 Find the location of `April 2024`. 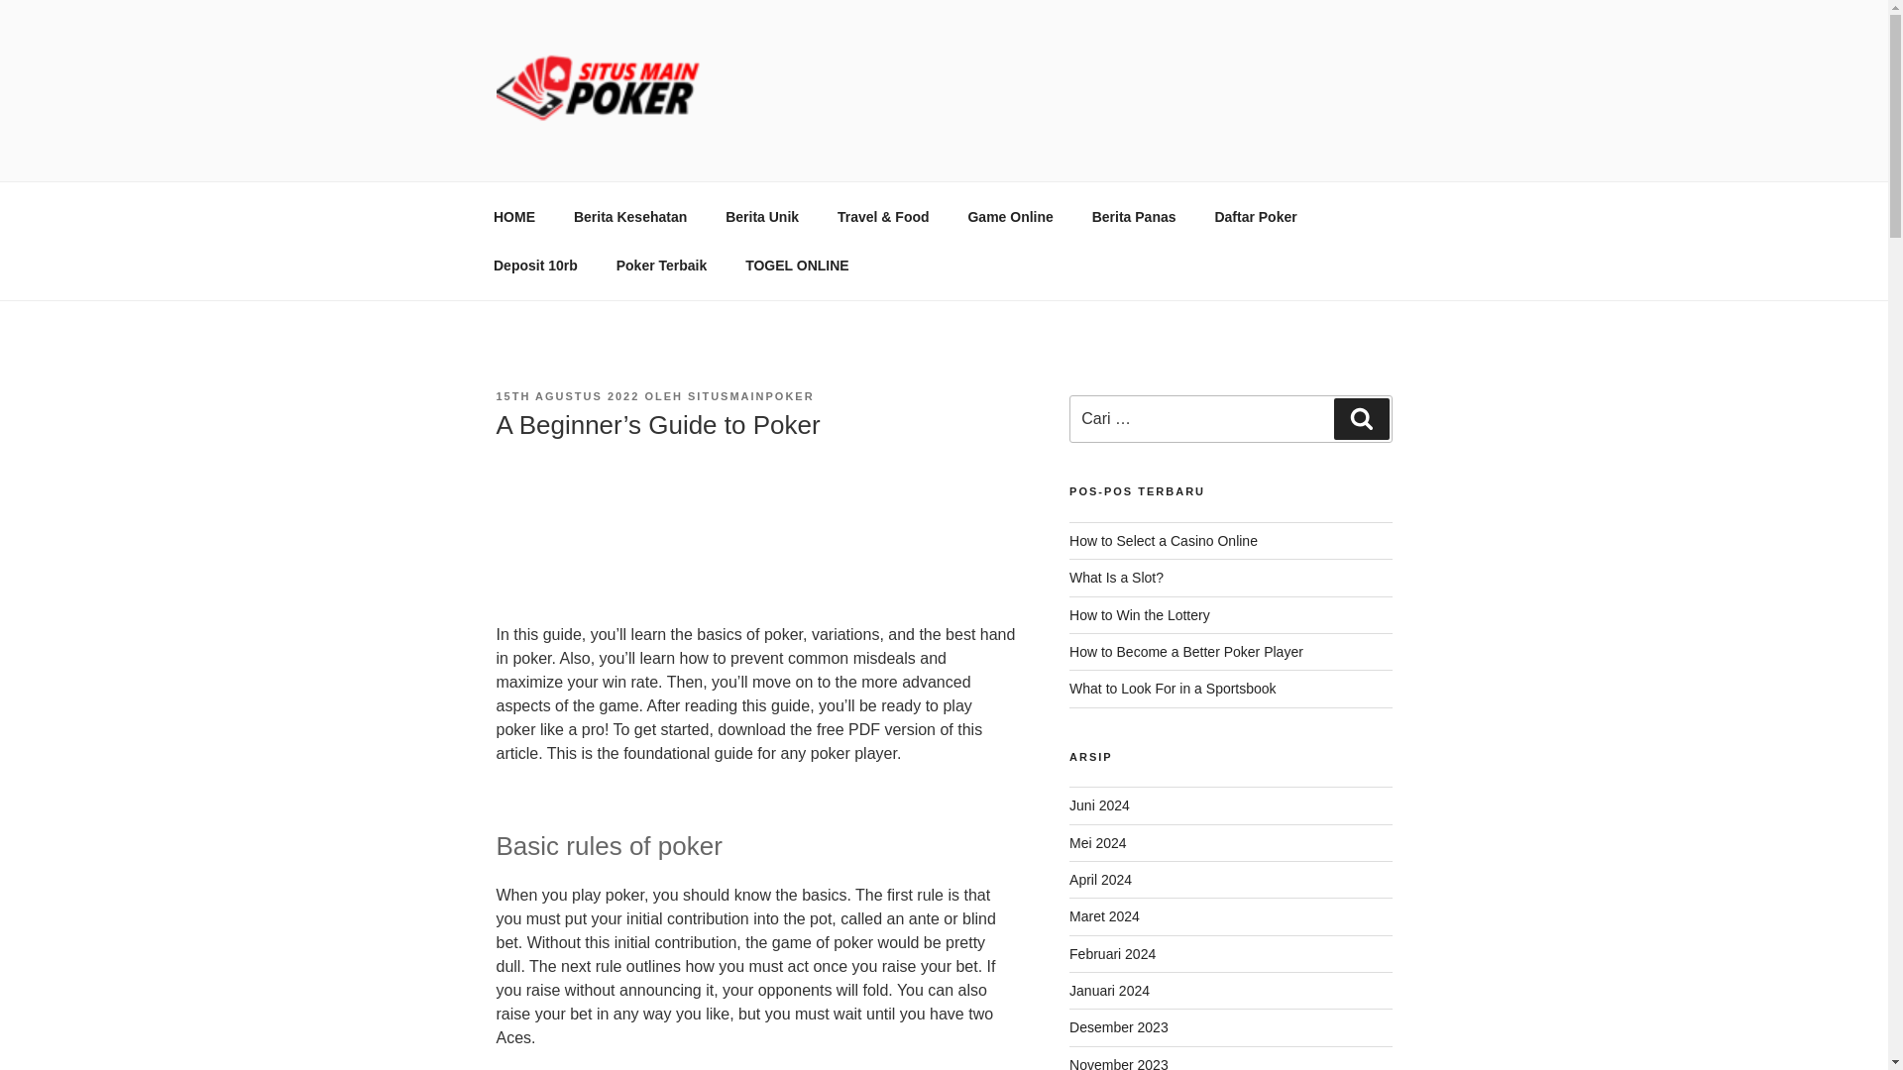

April 2024 is located at coordinates (1100, 880).